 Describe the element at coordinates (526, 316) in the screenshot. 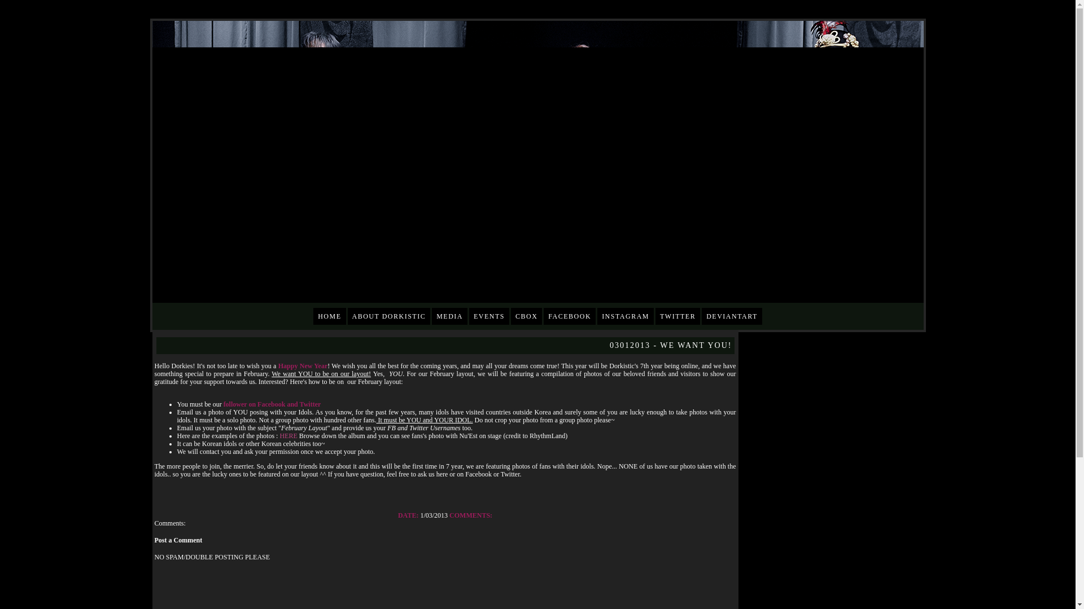

I see `CBOX` at that location.